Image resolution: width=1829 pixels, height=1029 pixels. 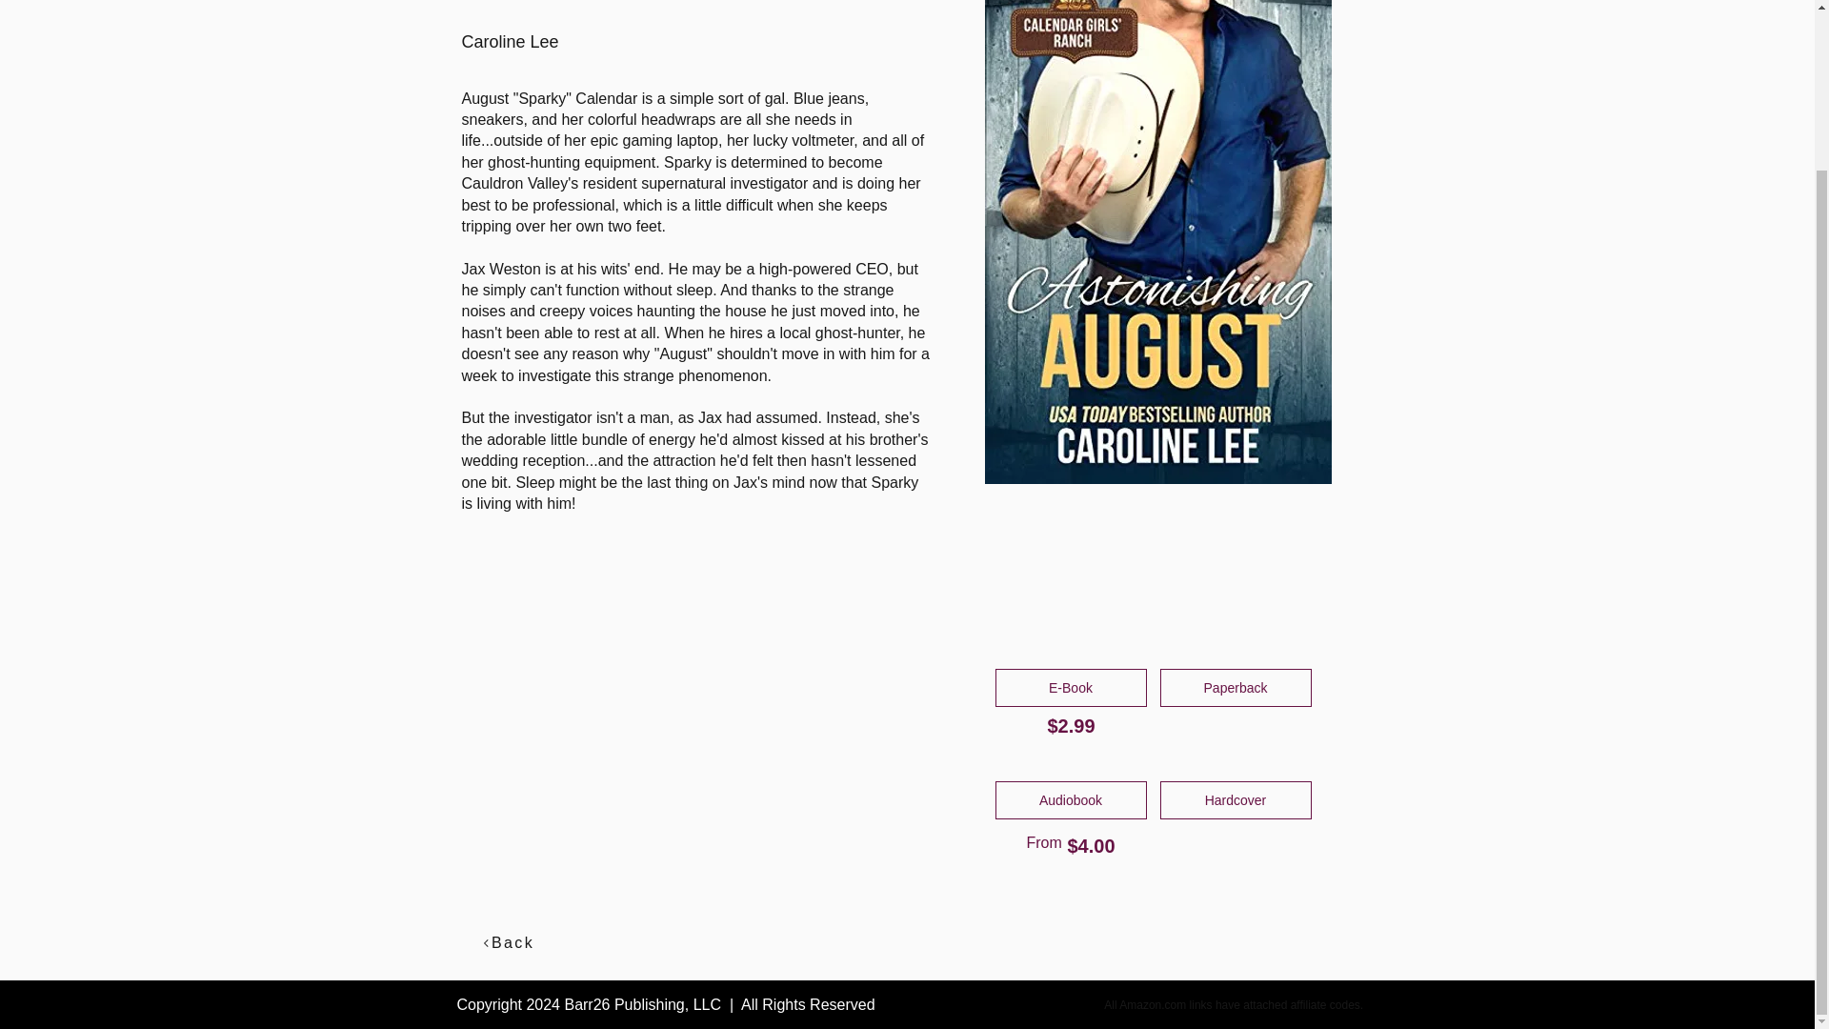 What do you see at coordinates (1071, 799) in the screenshot?
I see `Audiobook` at bounding box center [1071, 799].